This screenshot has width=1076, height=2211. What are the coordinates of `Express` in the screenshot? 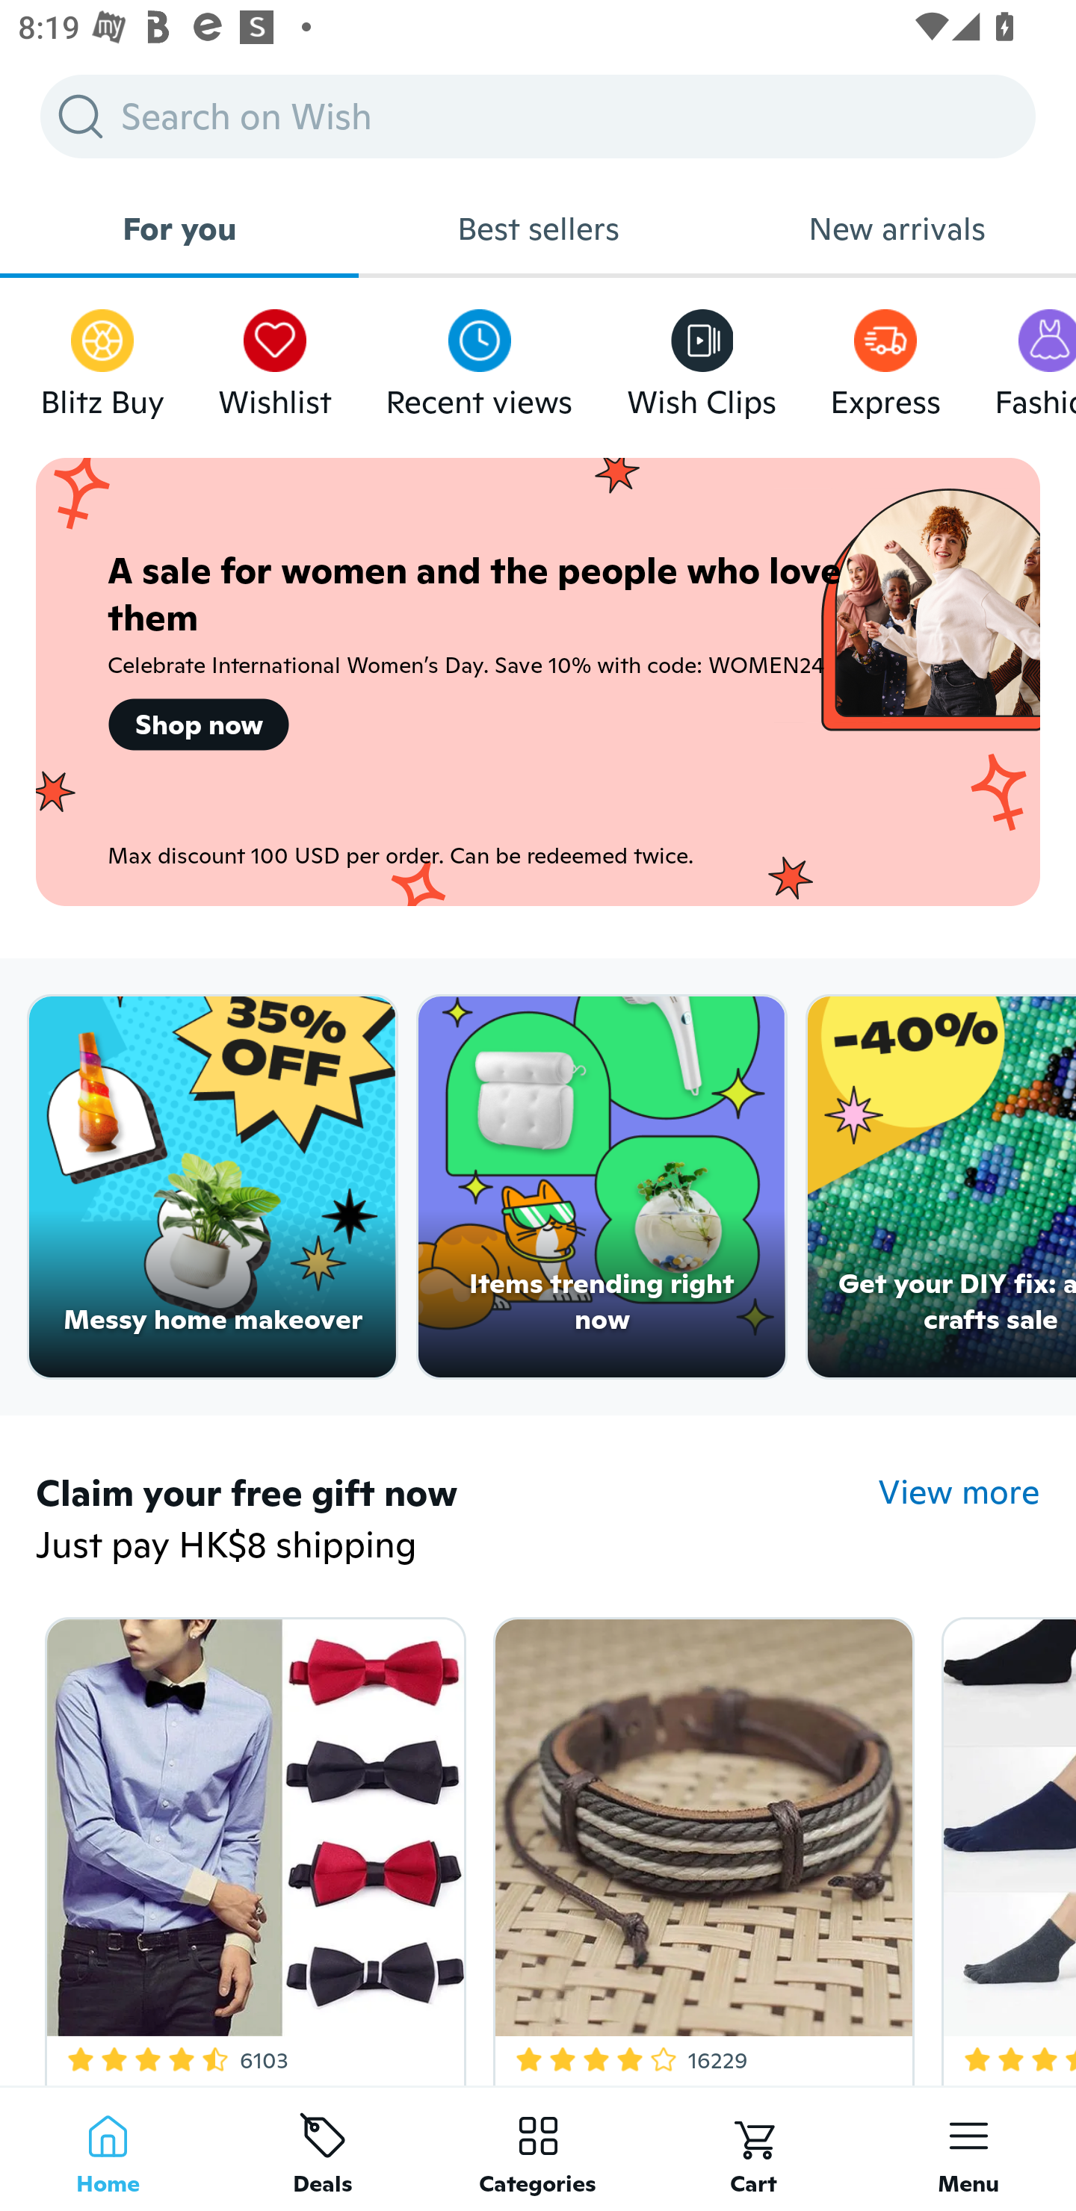 It's located at (885, 357).